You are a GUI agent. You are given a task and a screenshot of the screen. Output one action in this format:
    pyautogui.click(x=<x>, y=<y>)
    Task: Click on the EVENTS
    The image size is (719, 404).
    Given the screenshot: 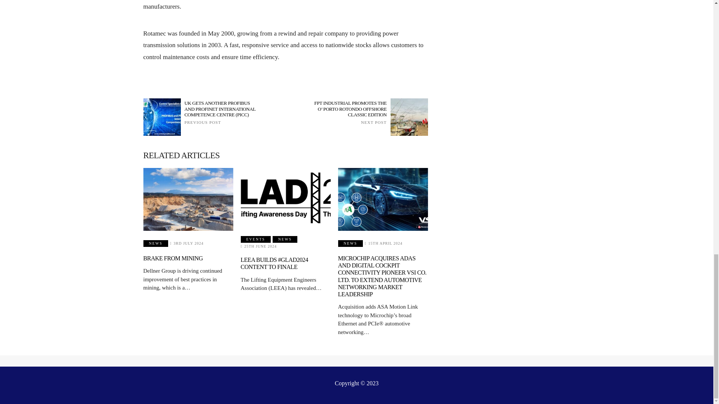 What is the action you would take?
    pyautogui.click(x=256, y=239)
    